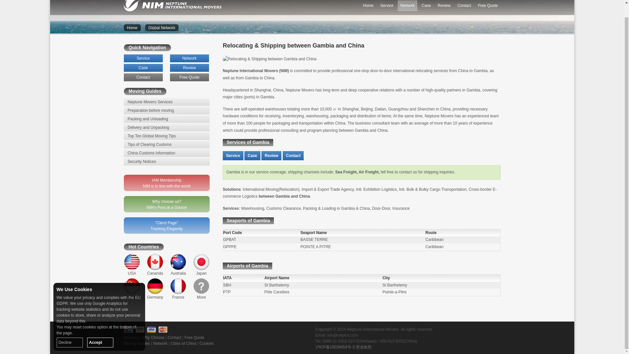 This screenshot has width=629, height=354. What do you see at coordinates (143, 77) in the screenshot?
I see `Contact` at bounding box center [143, 77].